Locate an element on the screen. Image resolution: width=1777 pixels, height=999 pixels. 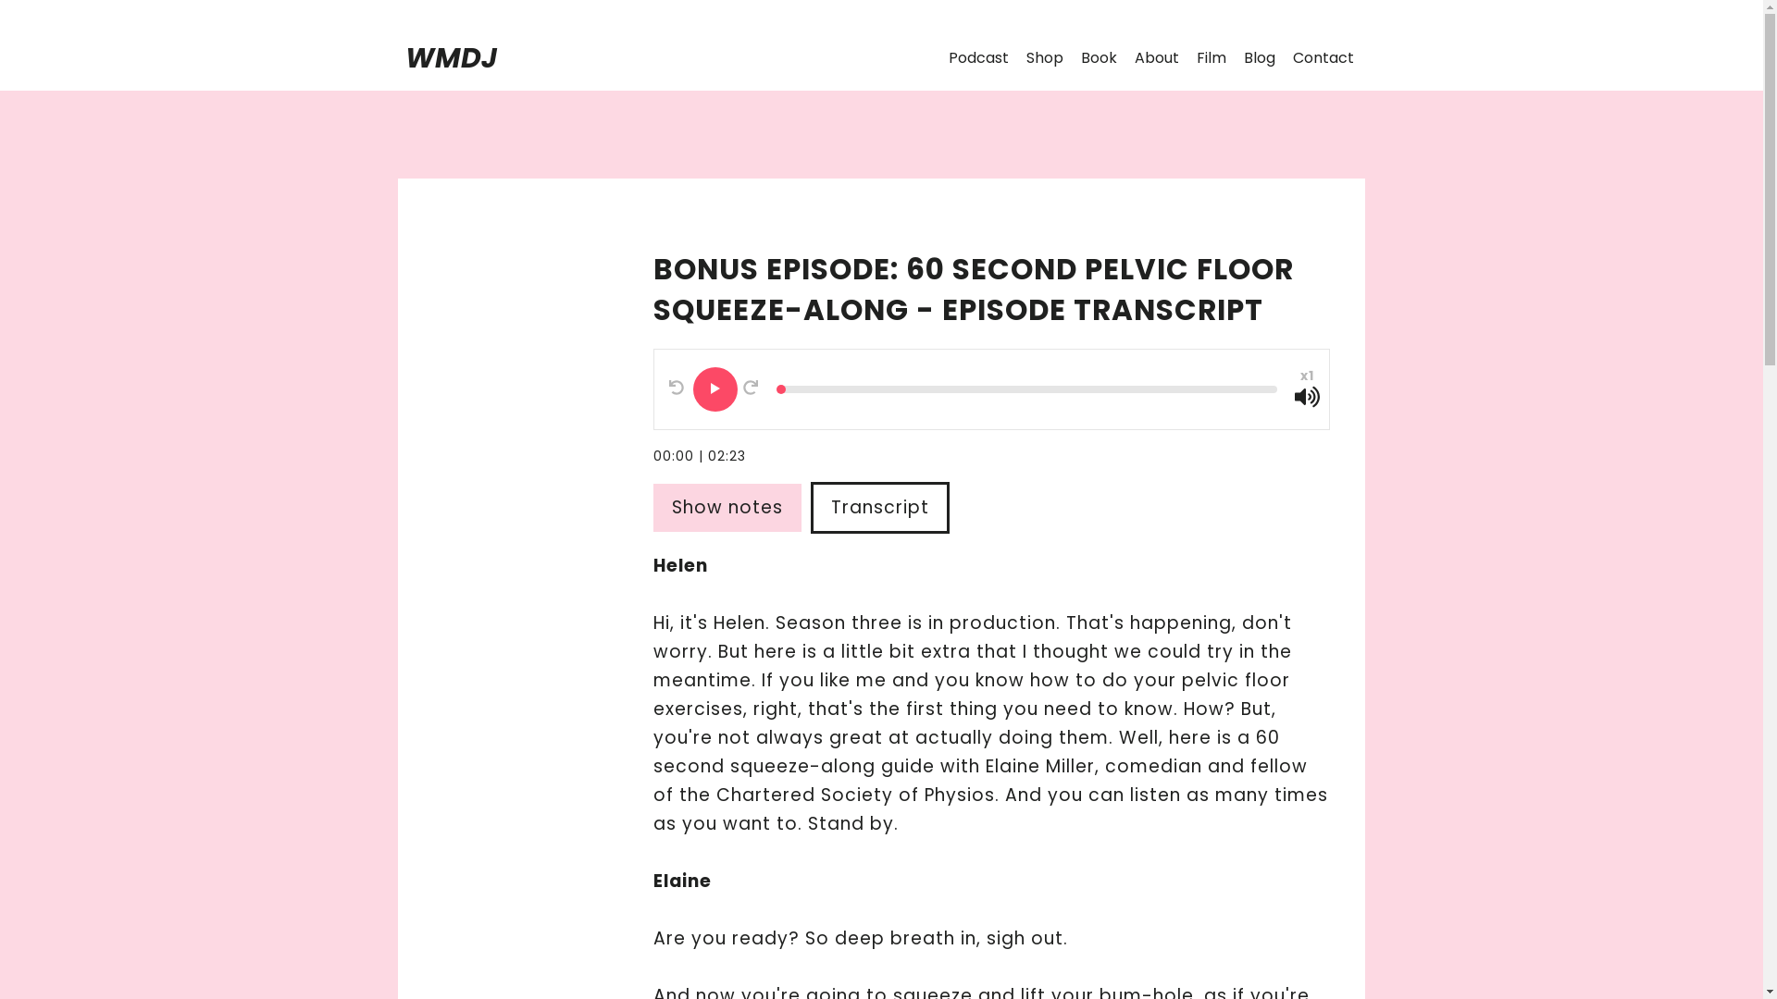
Film is located at coordinates (1211, 57).